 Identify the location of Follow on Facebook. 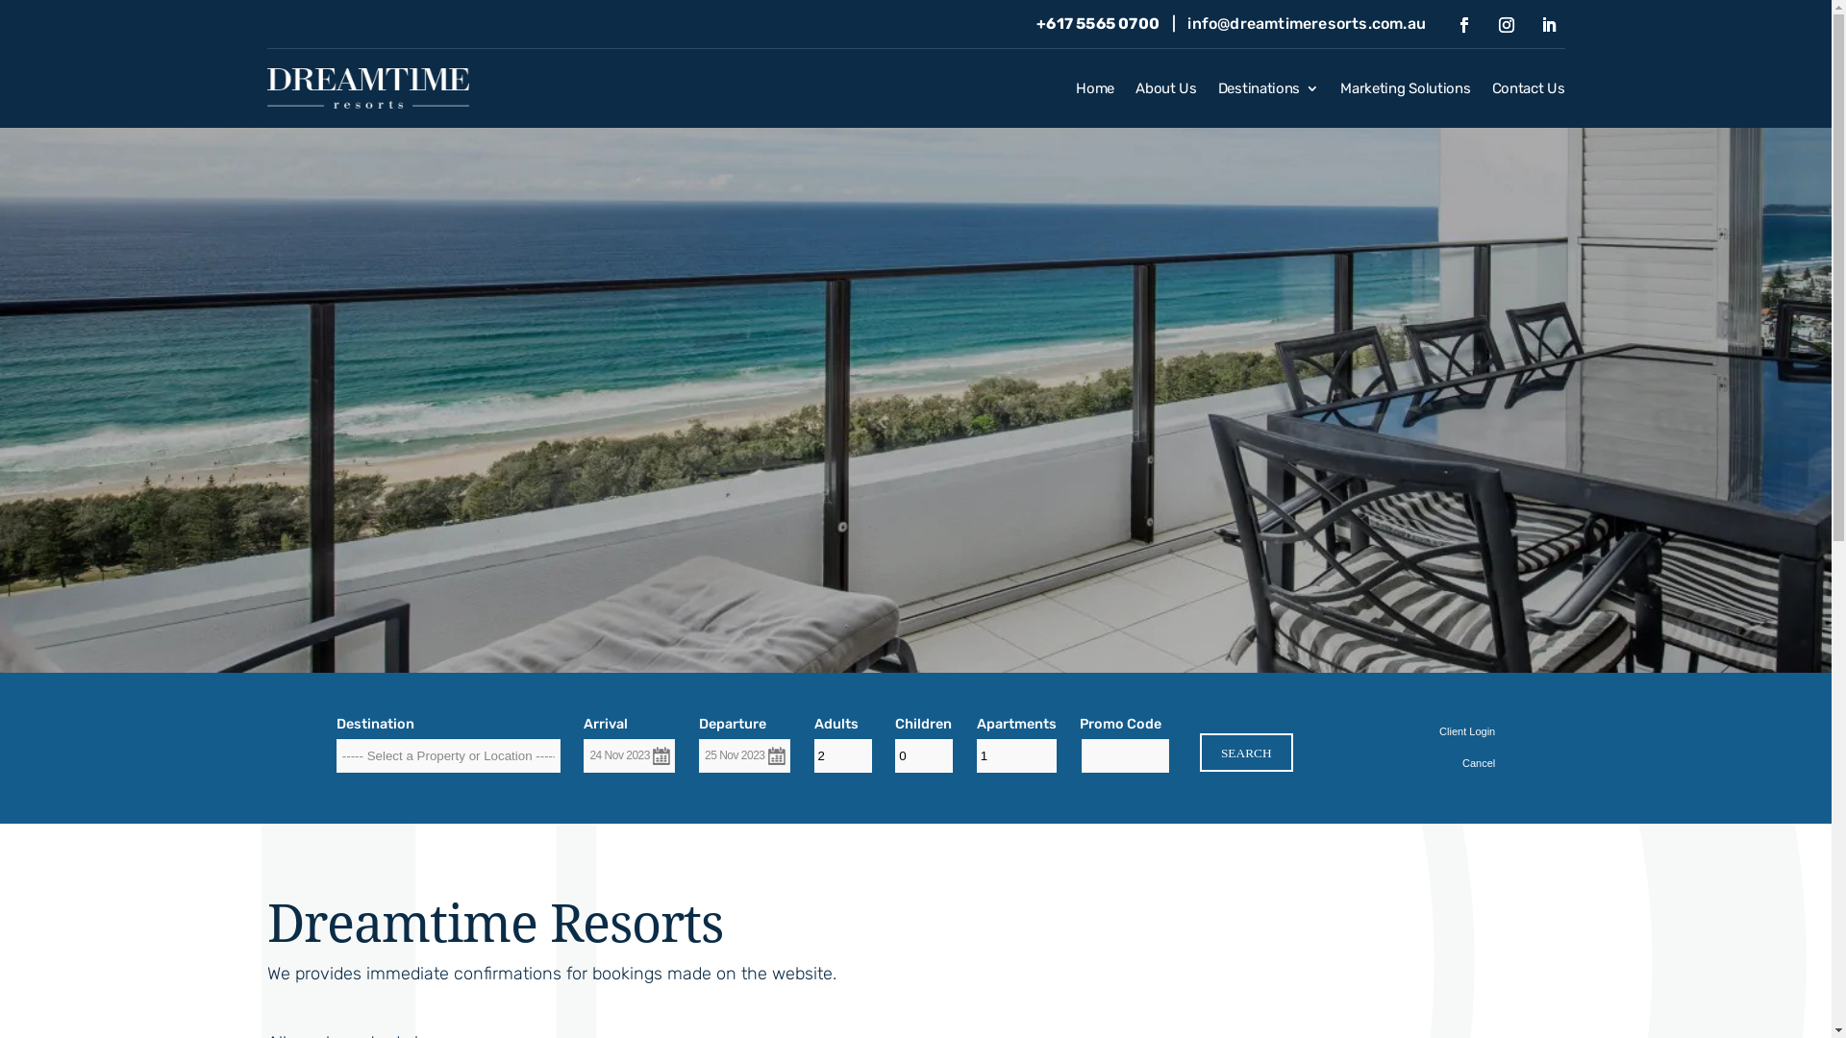
(1464, 25).